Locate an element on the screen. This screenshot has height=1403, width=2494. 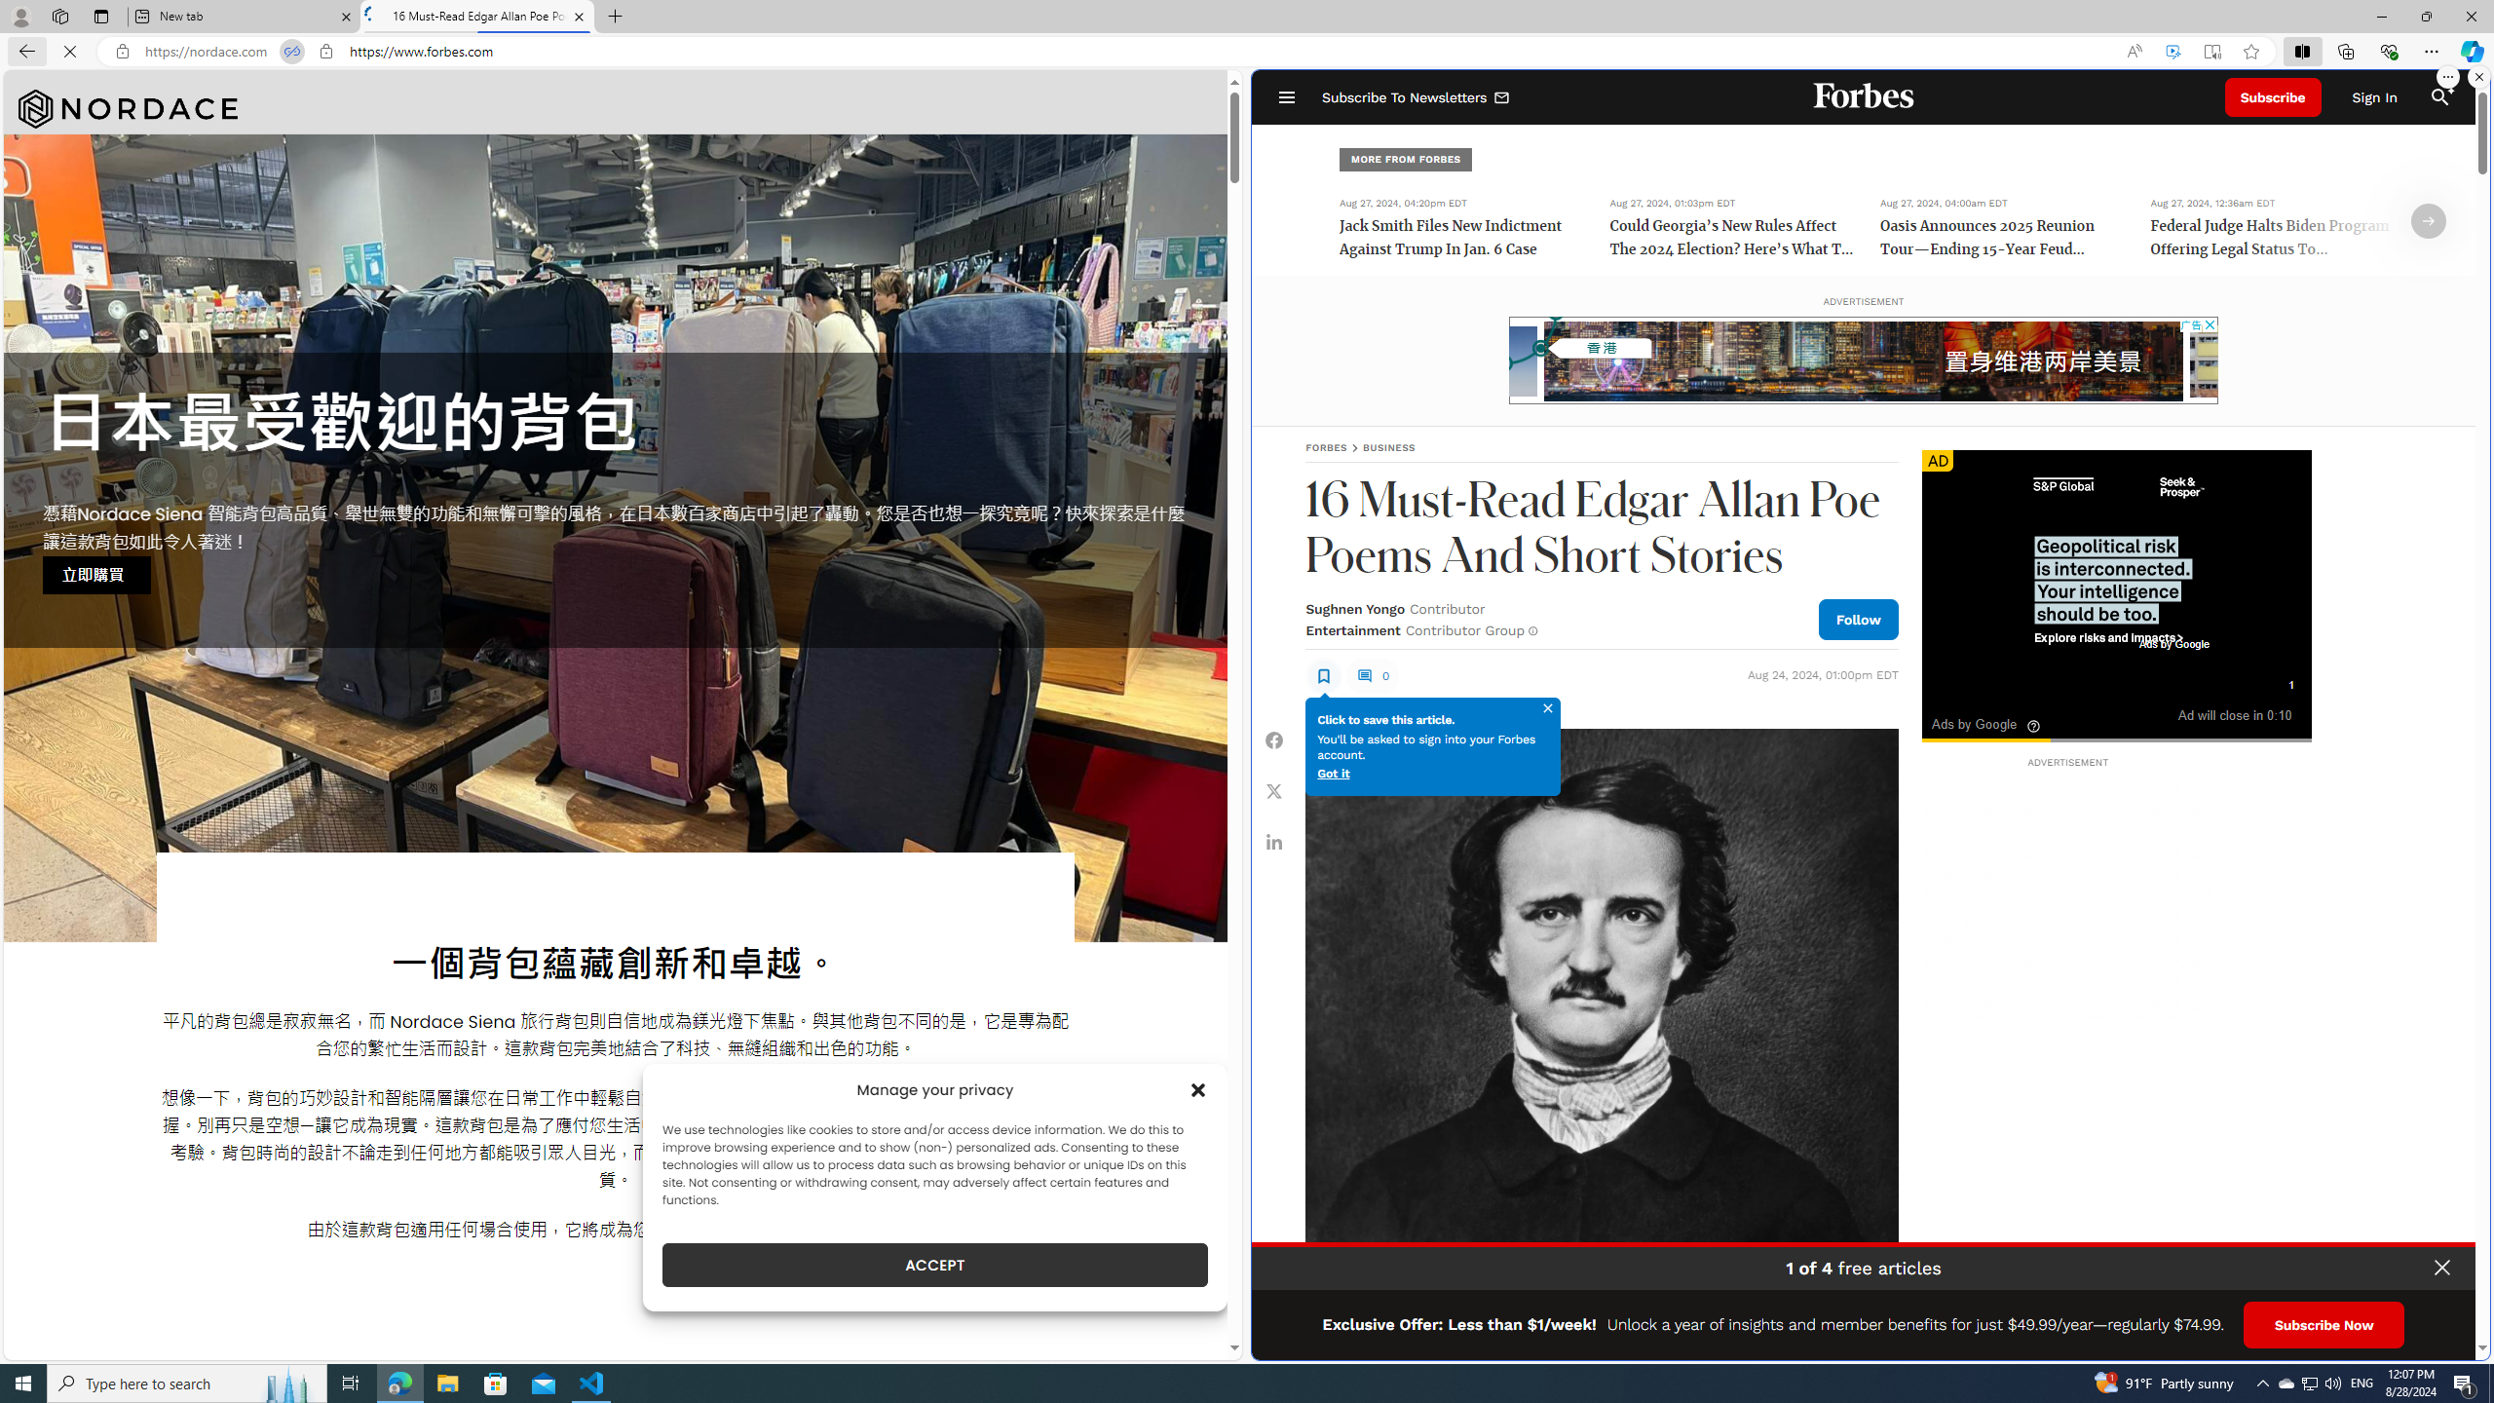
Class: wtaIconSvg is located at coordinates (2033, 726).